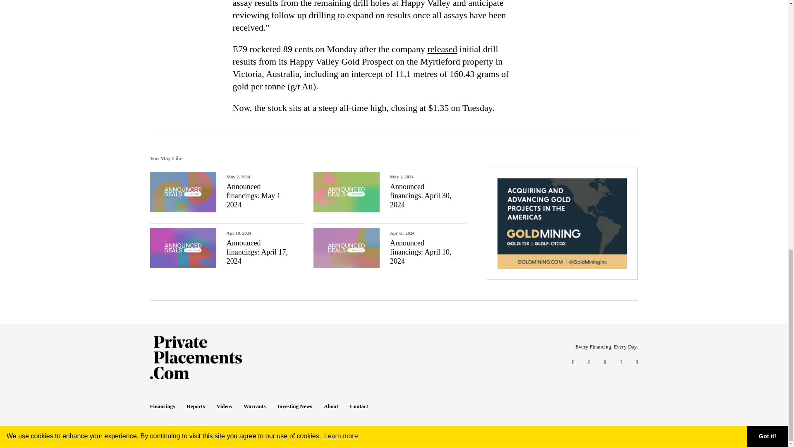 This screenshot has width=794, height=447. I want to click on Announced financings: April 17, 2024, so click(257, 252).